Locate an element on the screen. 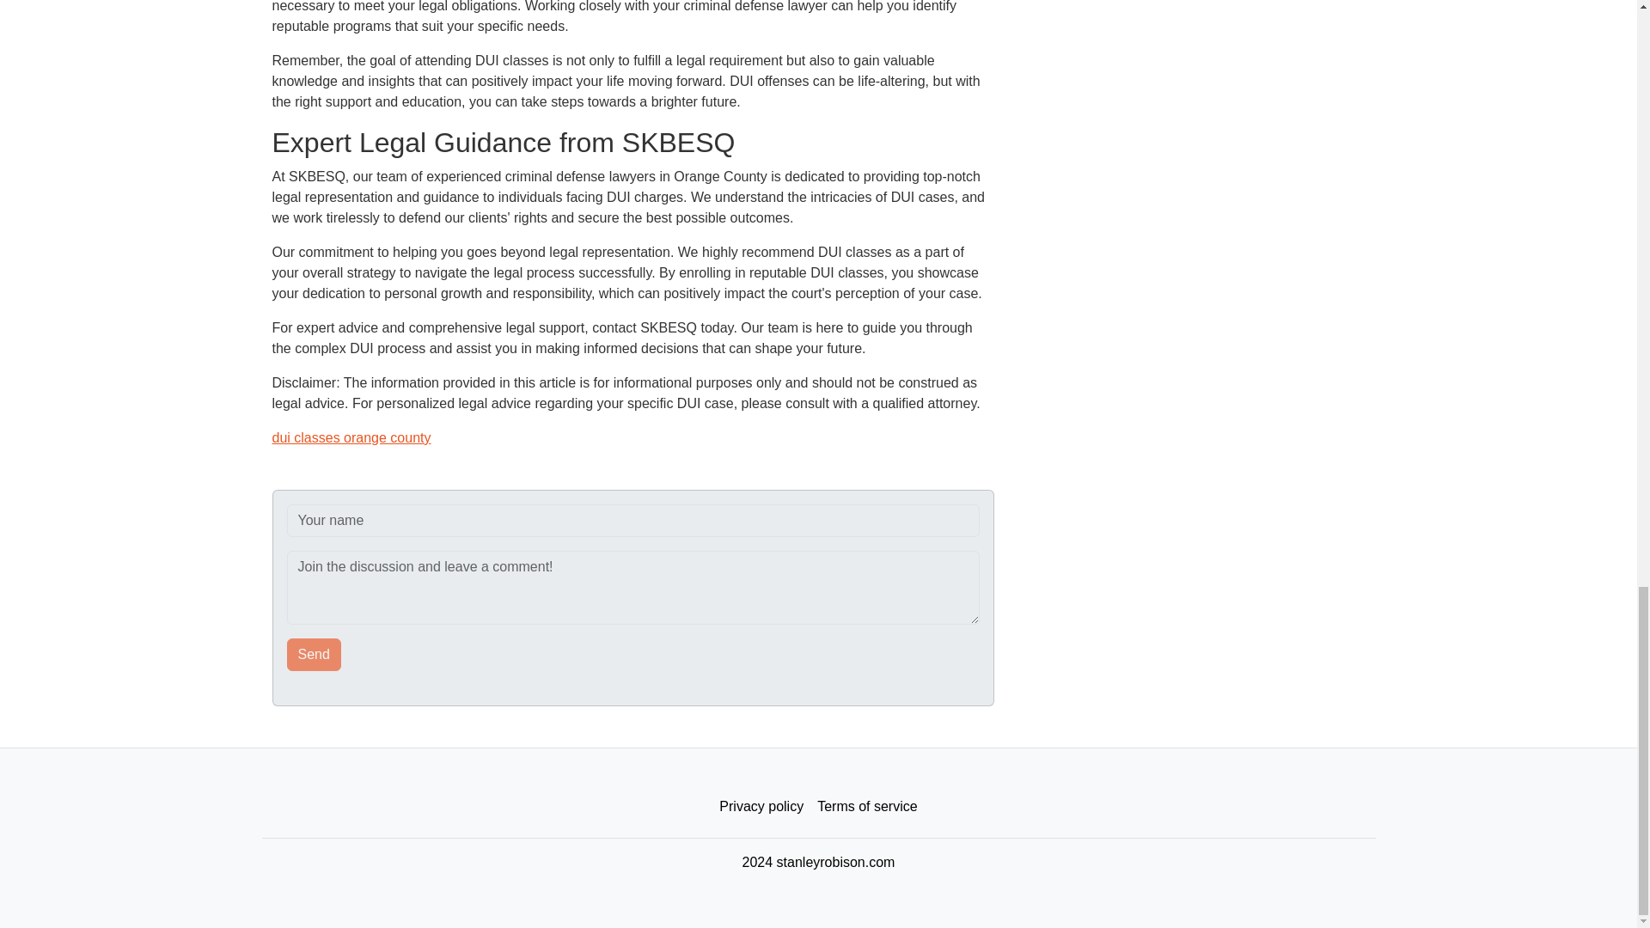  dui classes orange county is located at coordinates (351, 438).